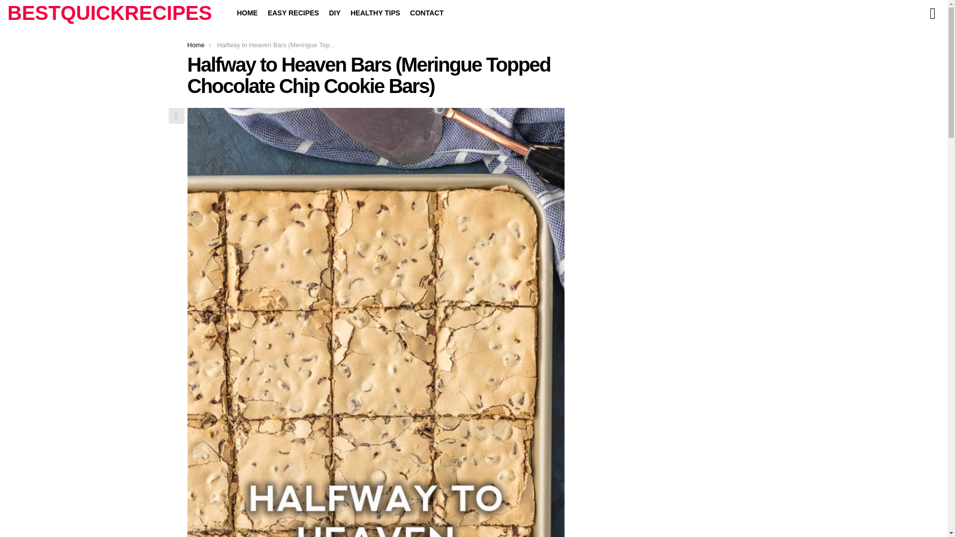  Describe the element at coordinates (427, 13) in the screenshot. I see `CONTACT` at that location.